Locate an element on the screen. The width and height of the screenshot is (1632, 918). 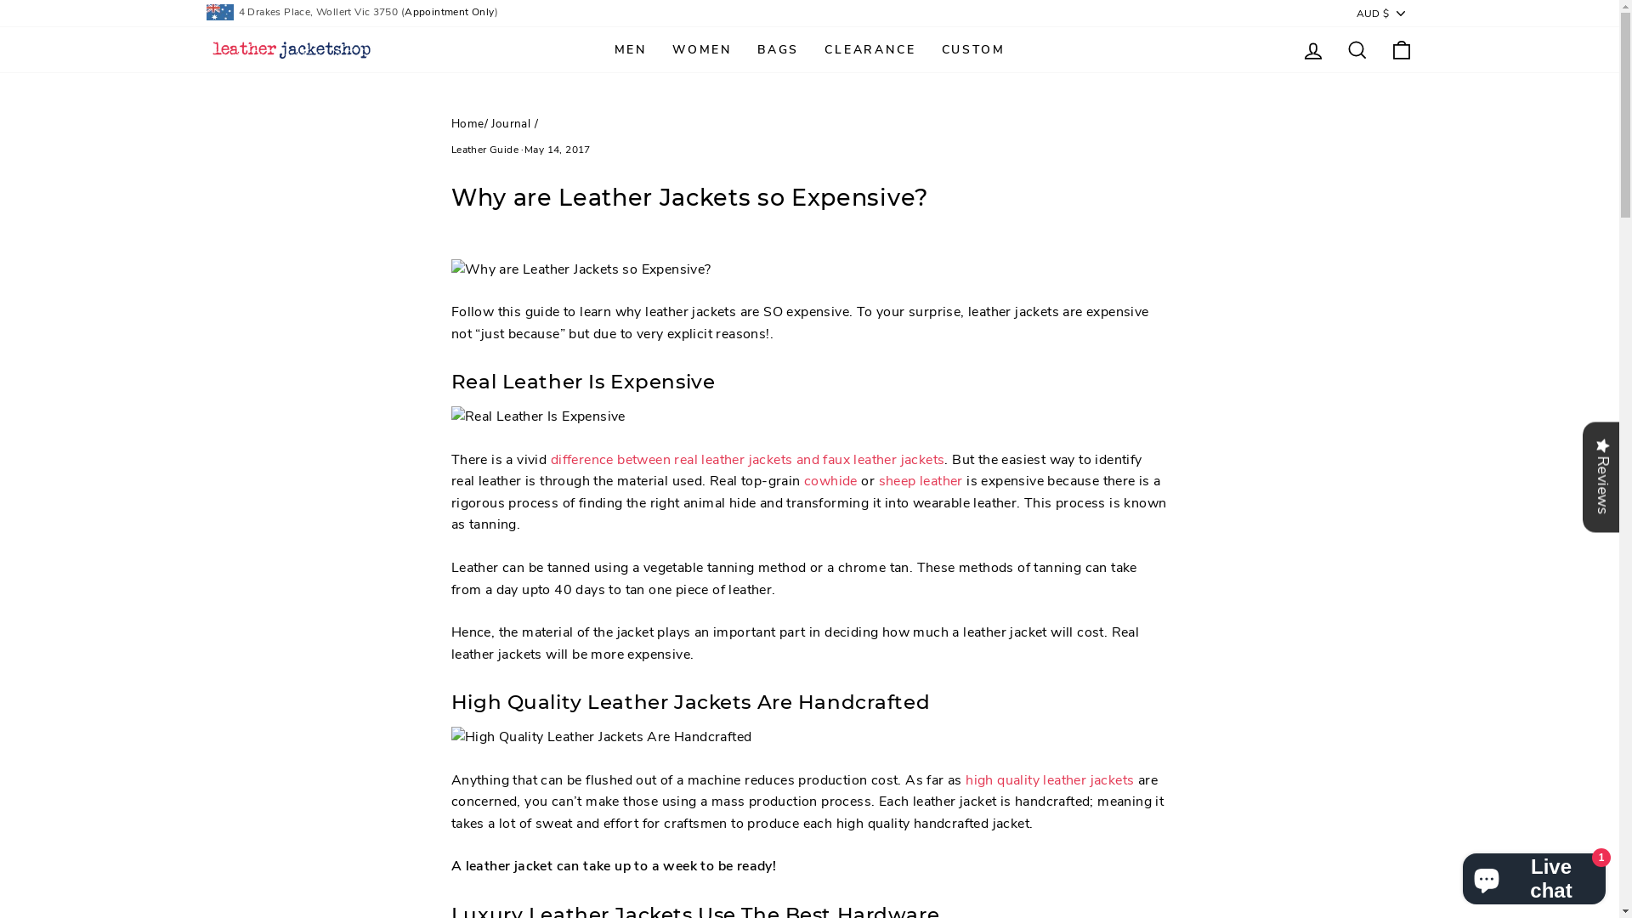
MEN is located at coordinates (631, 49).